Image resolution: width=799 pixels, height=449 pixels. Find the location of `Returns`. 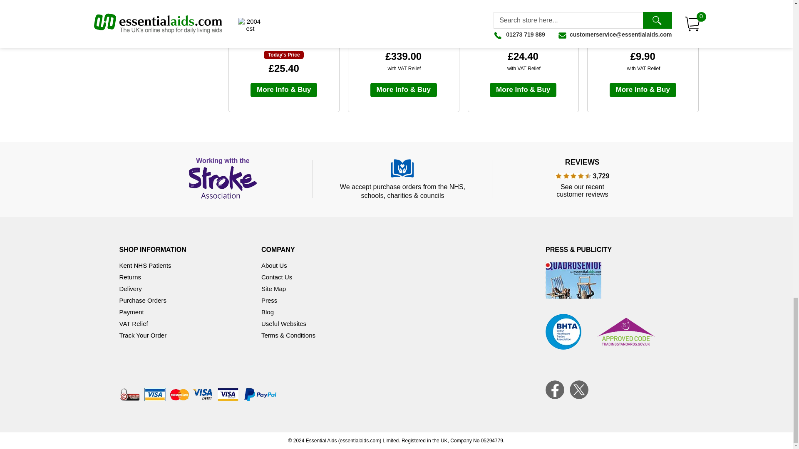

Returns is located at coordinates (130, 277).